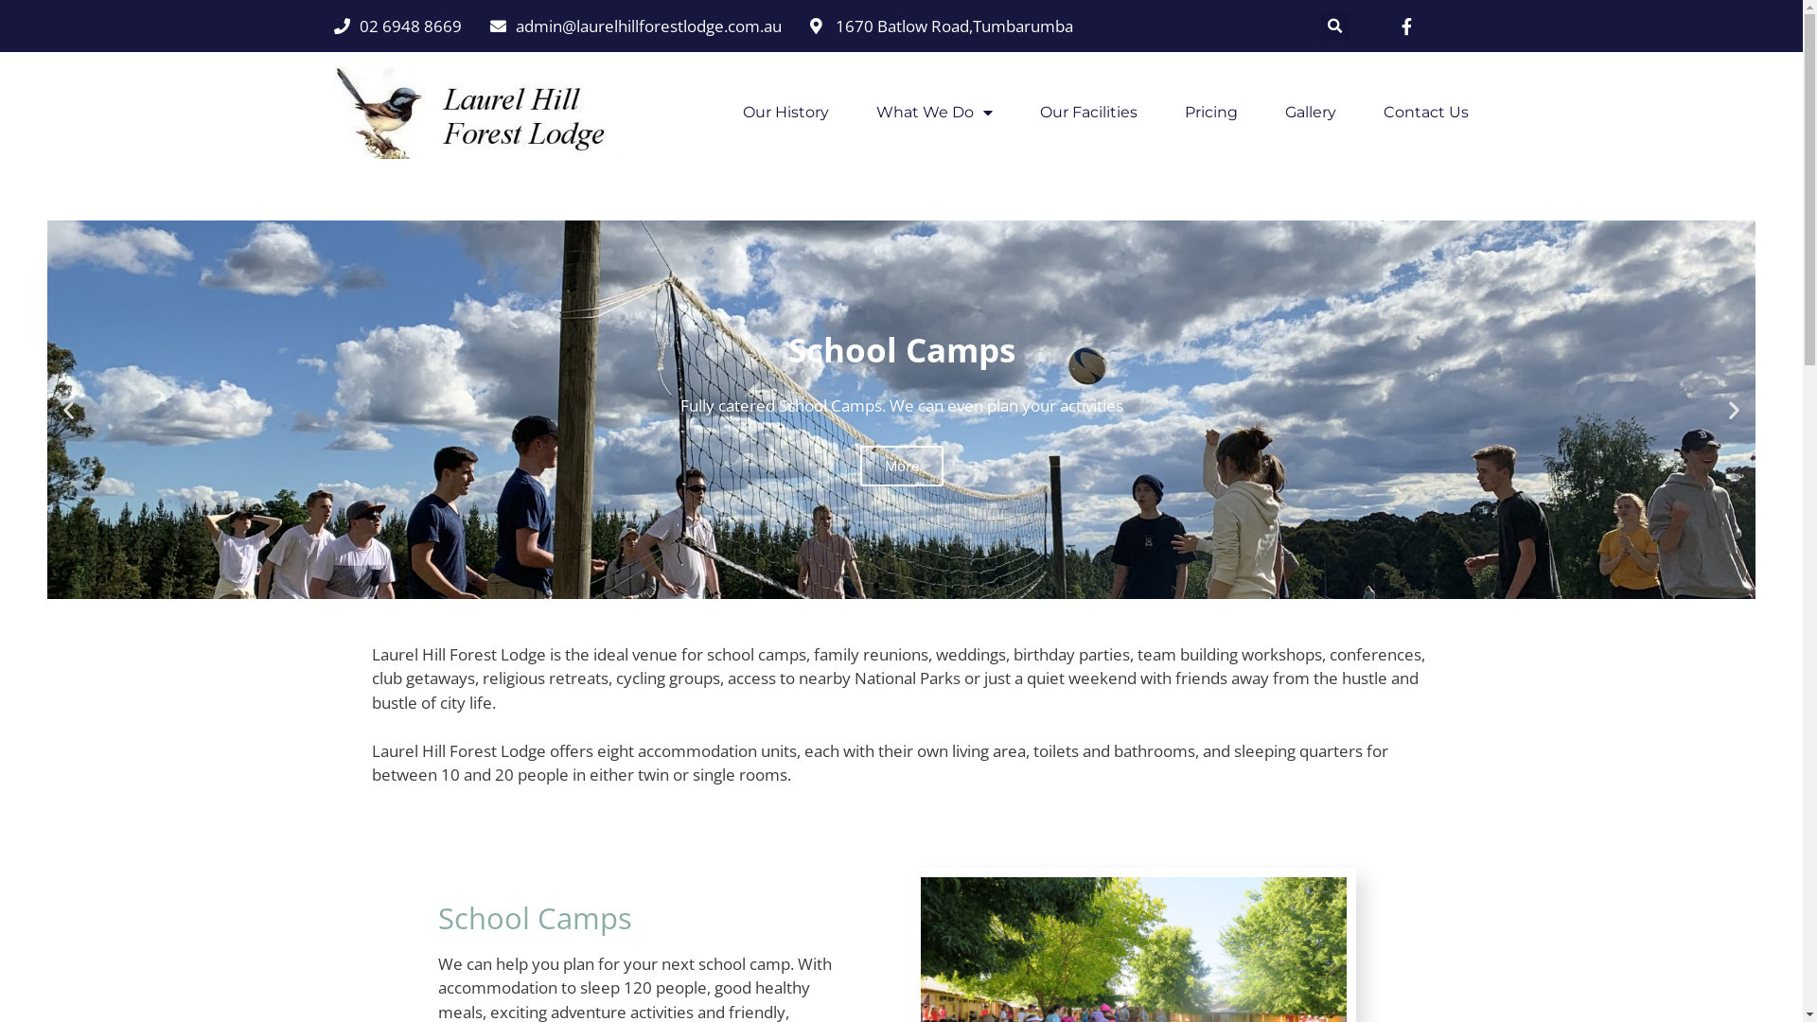 The width and height of the screenshot is (1817, 1022). Describe the element at coordinates (1426, 113) in the screenshot. I see `Contact Us` at that location.